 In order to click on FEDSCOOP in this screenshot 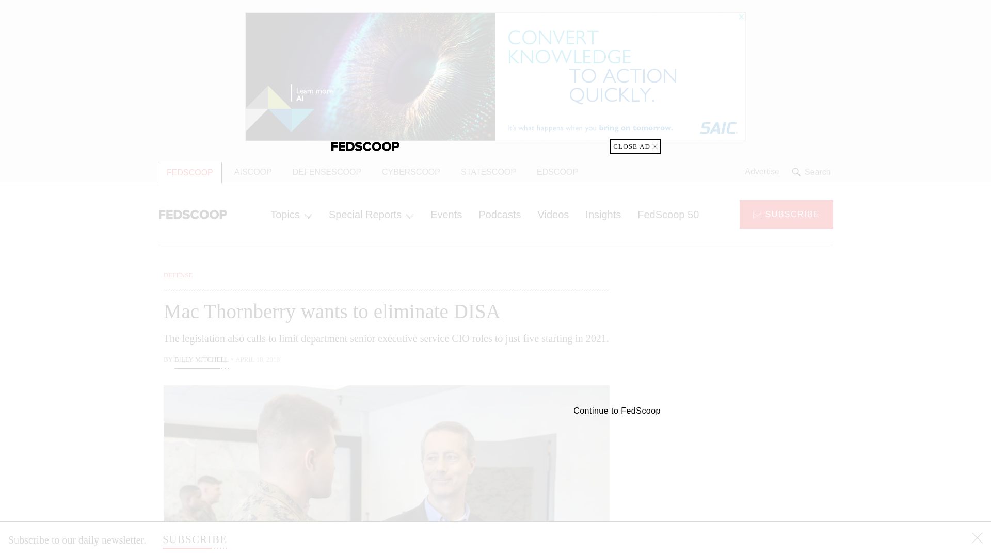, I will do `click(190, 172)`.